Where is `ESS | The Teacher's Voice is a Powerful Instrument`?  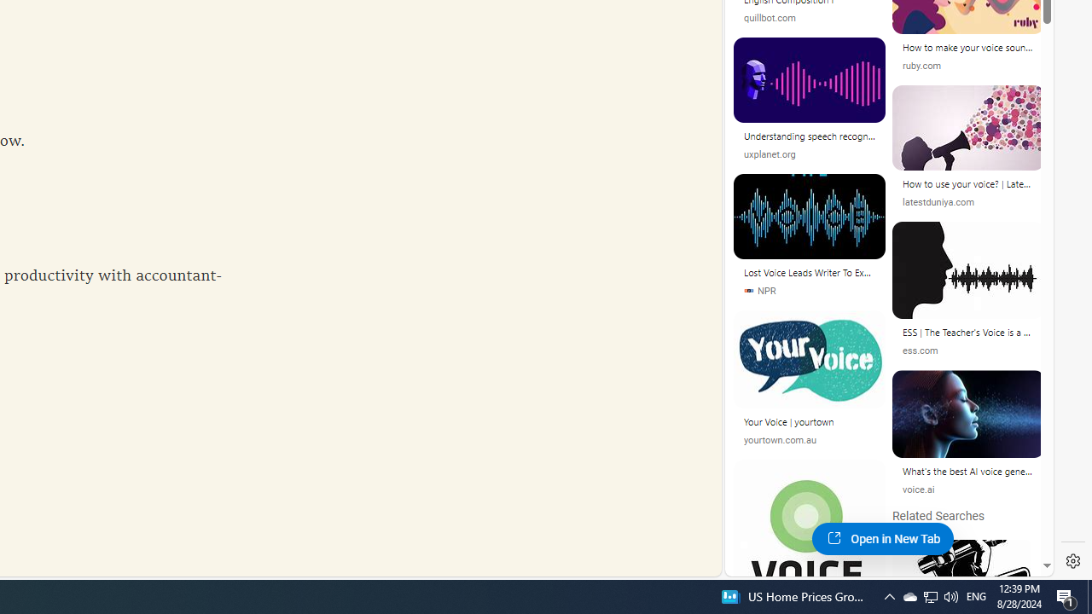
ESS | The Teacher's Voice is a Powerful Instrument is located at coordinates (968, 333).